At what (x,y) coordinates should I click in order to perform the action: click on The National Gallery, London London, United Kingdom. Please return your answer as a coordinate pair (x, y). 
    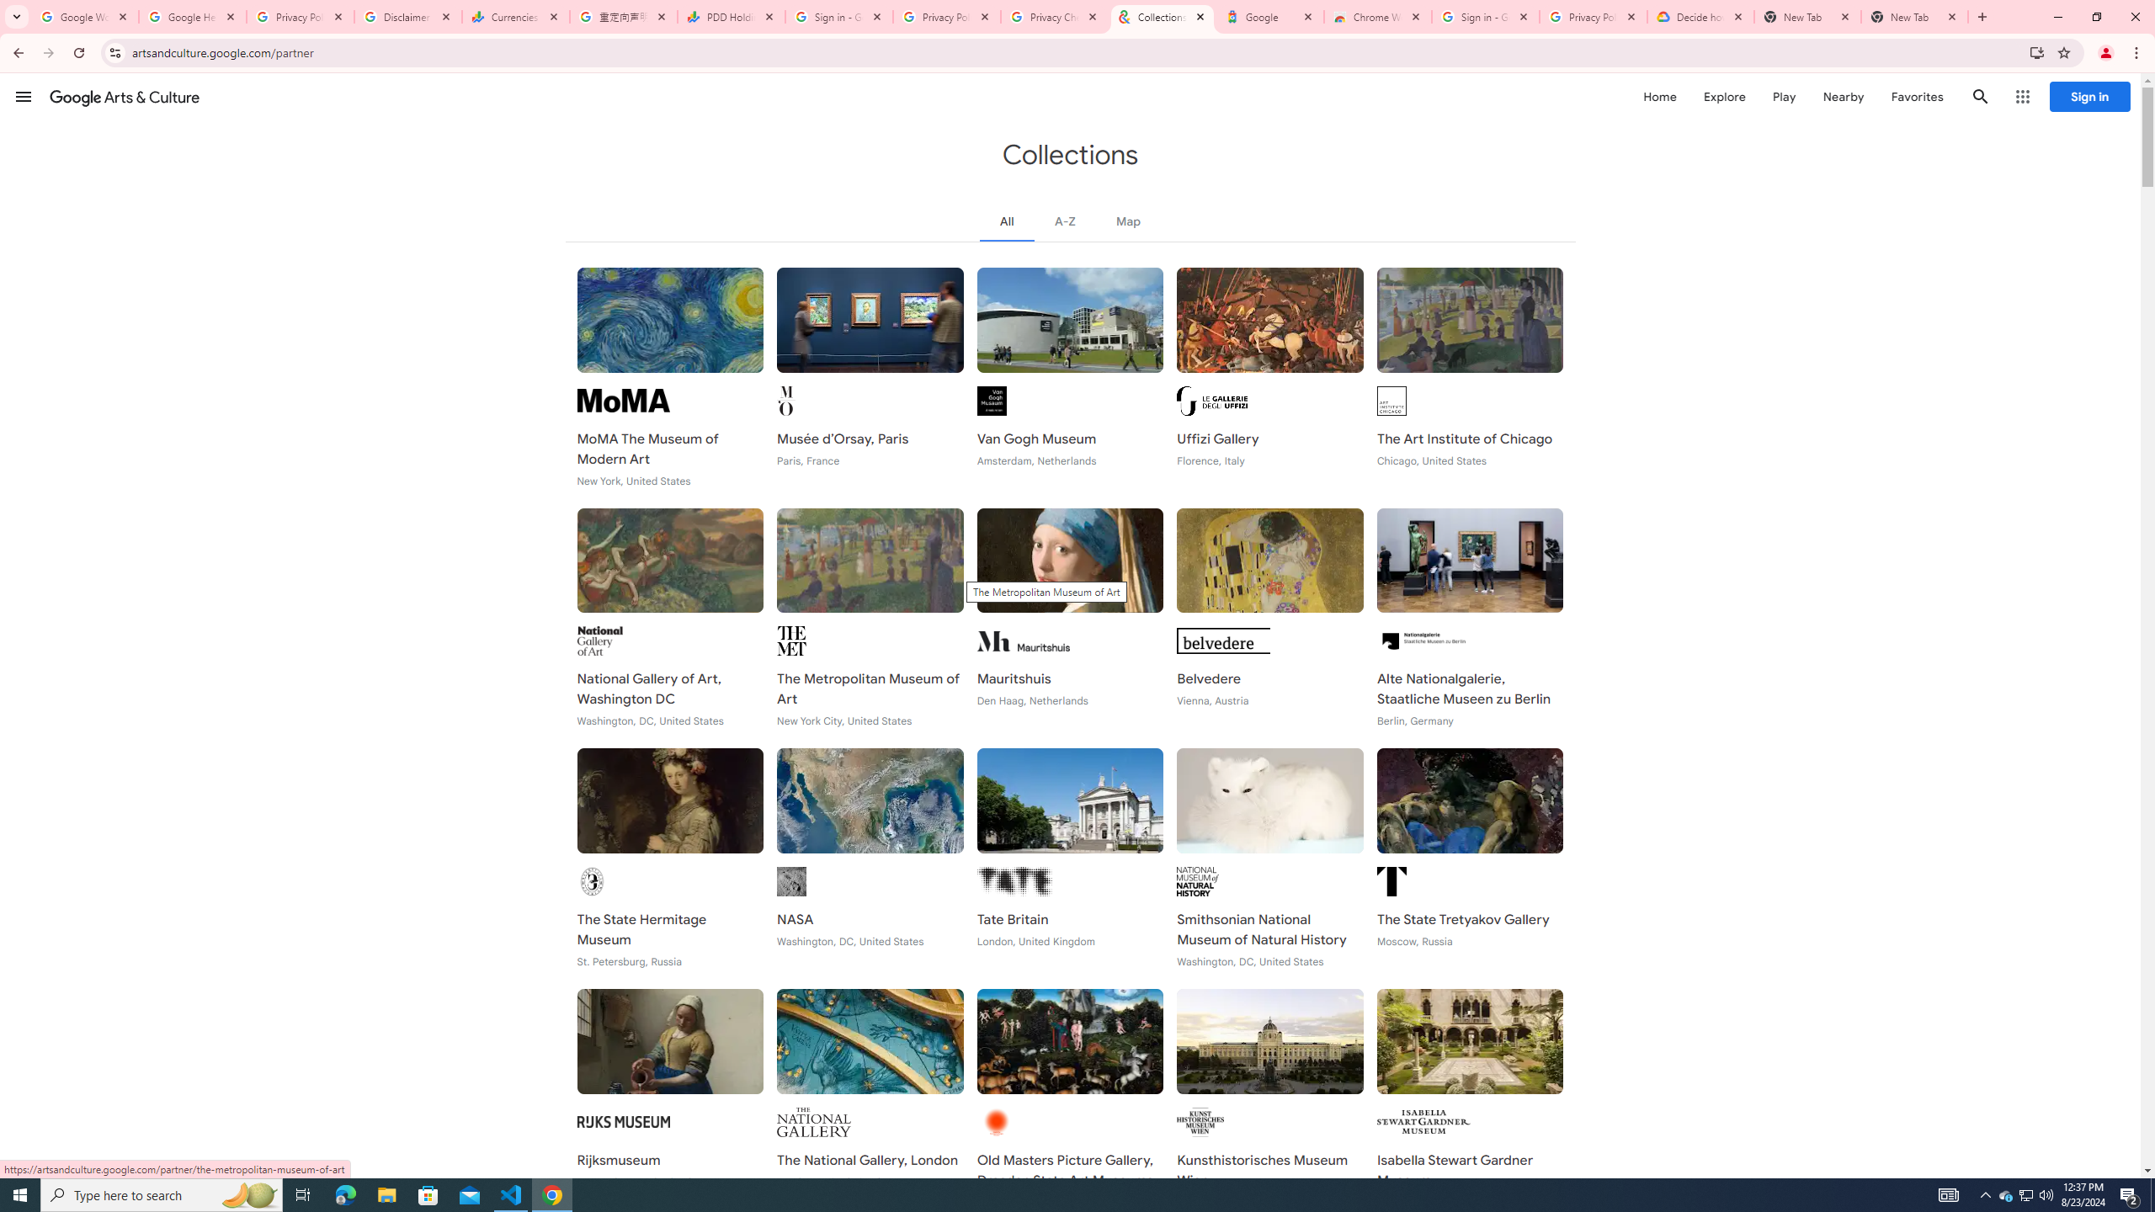
    Looking at the image, I should click on (870, 1098).